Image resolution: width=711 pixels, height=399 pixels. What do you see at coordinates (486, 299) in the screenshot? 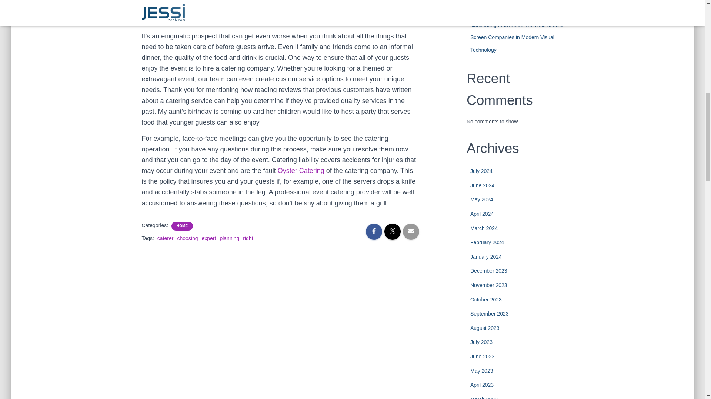
I see `October 2023` at bounding box center [486, 299].